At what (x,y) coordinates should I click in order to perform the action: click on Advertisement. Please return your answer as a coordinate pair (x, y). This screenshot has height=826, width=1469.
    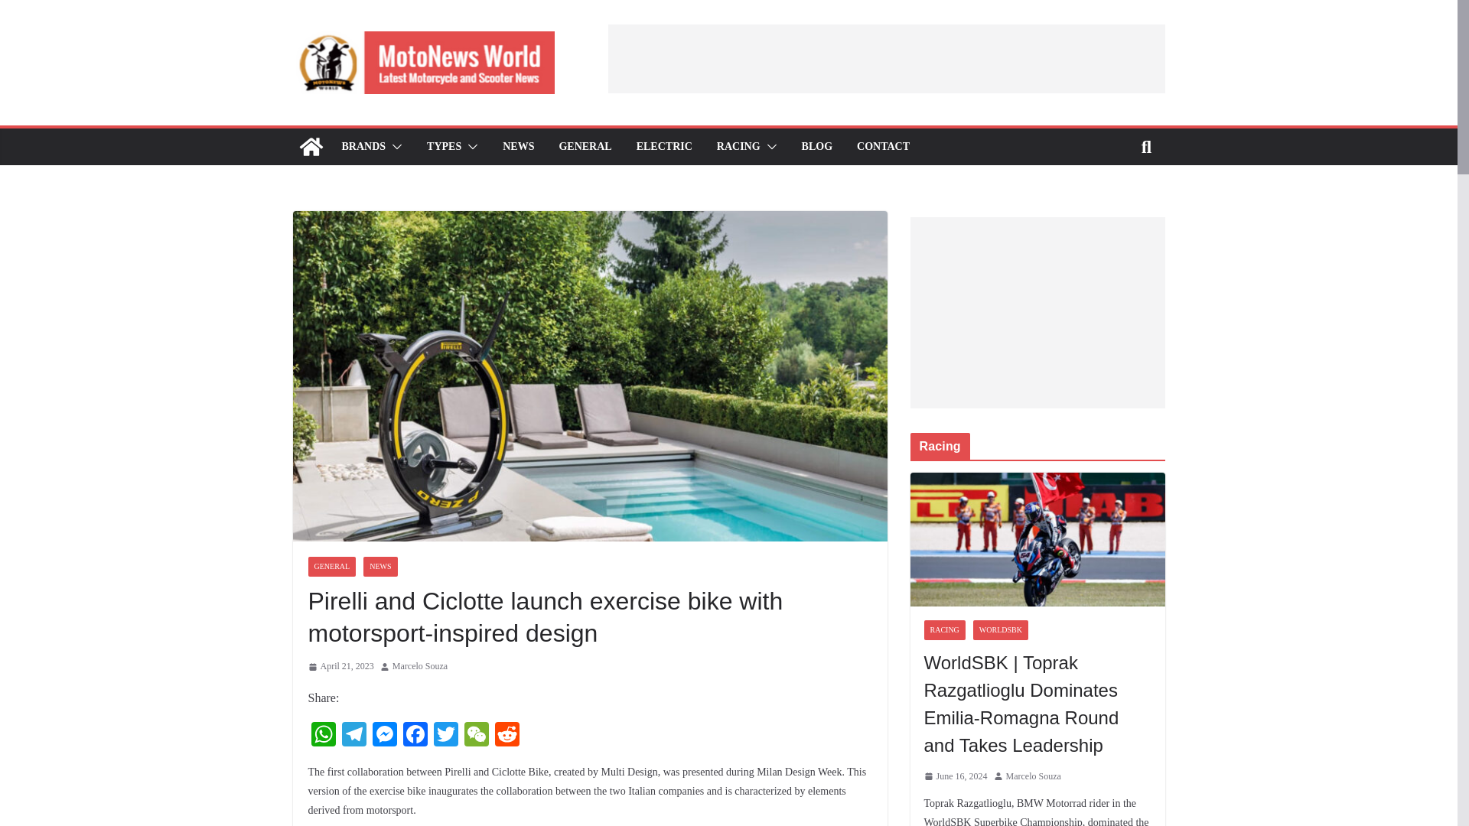
    Looking at the image, I should click on (886, 59).